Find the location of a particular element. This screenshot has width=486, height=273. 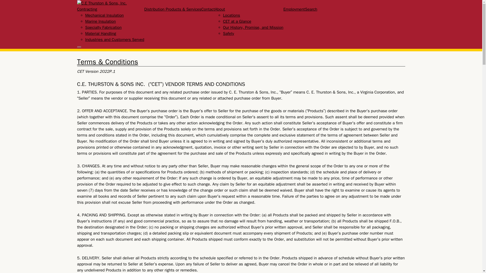

About is located at coordinates (220, 9).